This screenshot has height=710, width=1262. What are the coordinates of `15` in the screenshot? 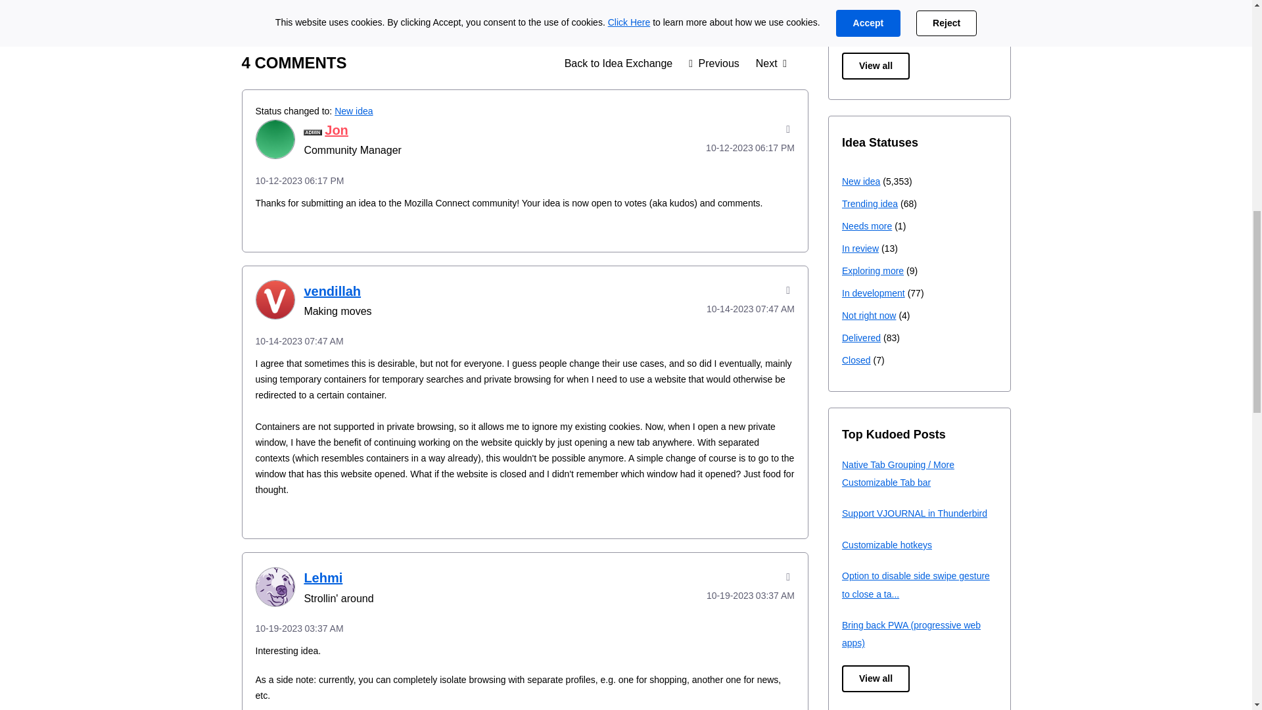 It's located at (297, 1).